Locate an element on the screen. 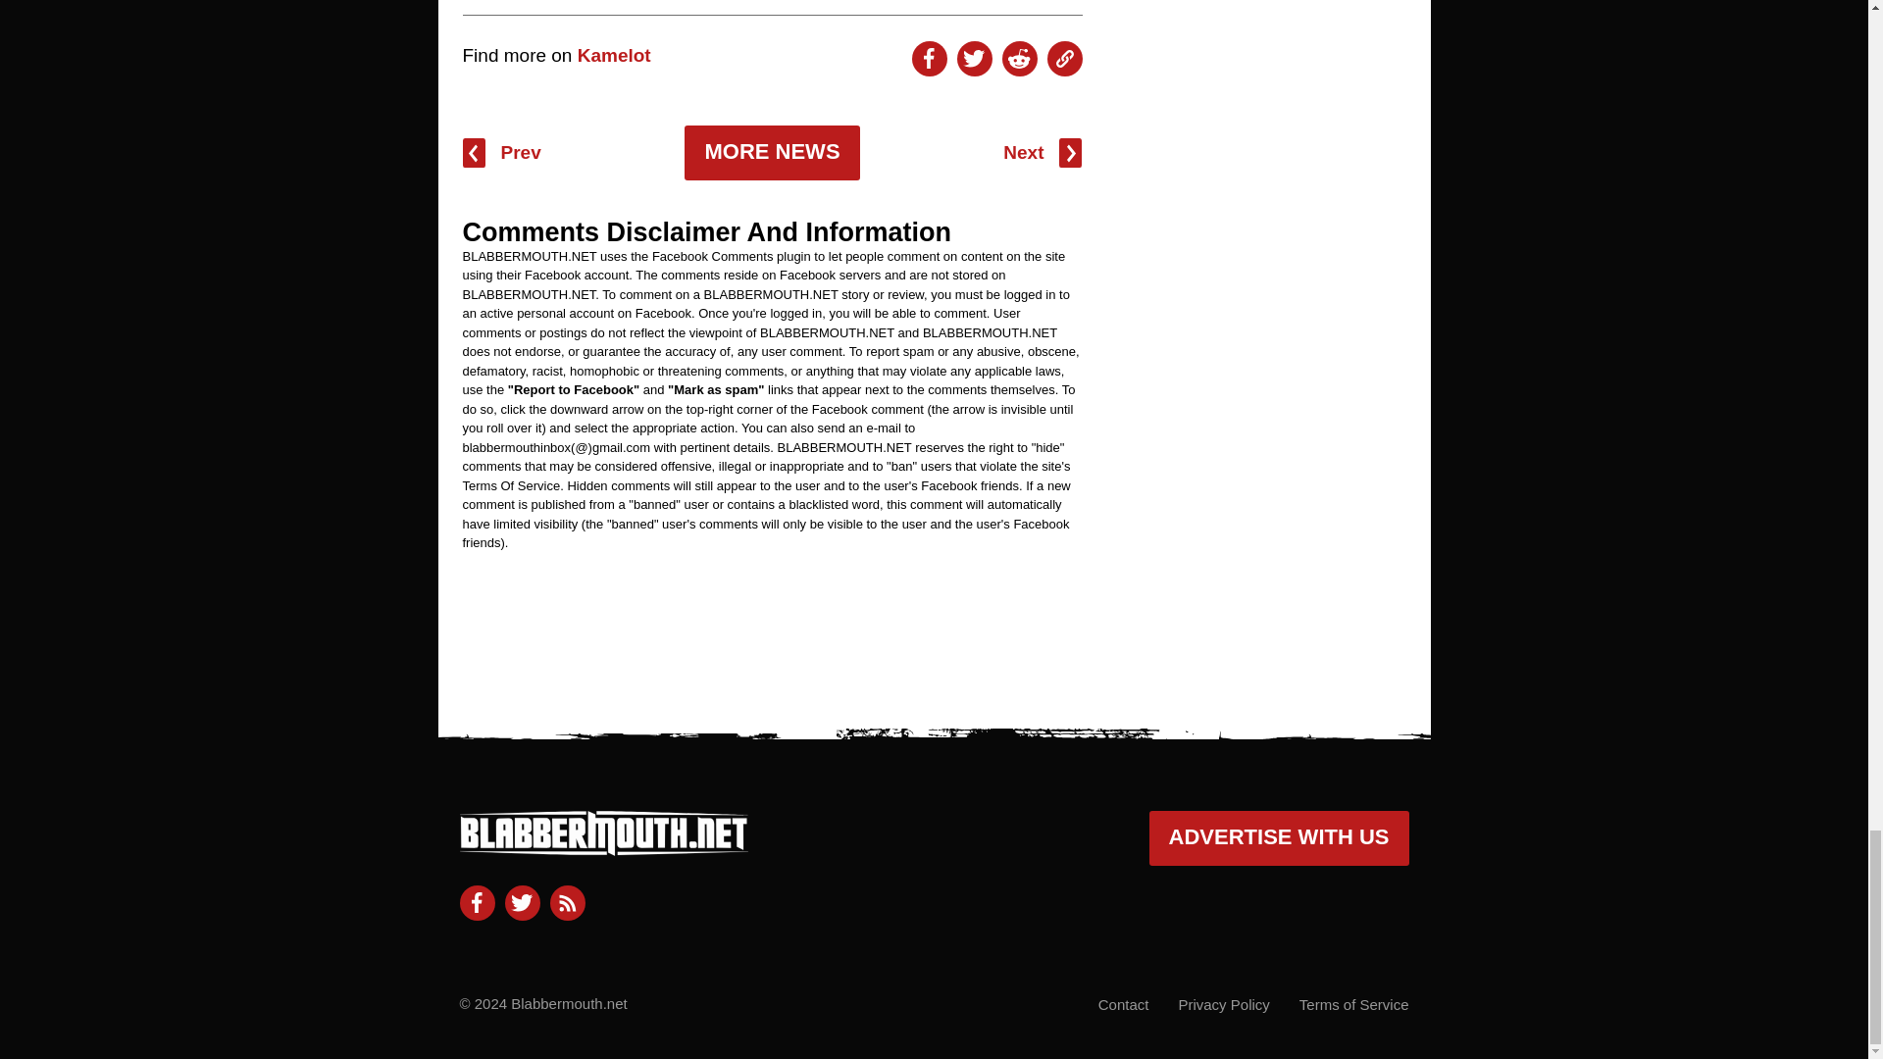  MORE NEWS is located at coordinates (771, 153).